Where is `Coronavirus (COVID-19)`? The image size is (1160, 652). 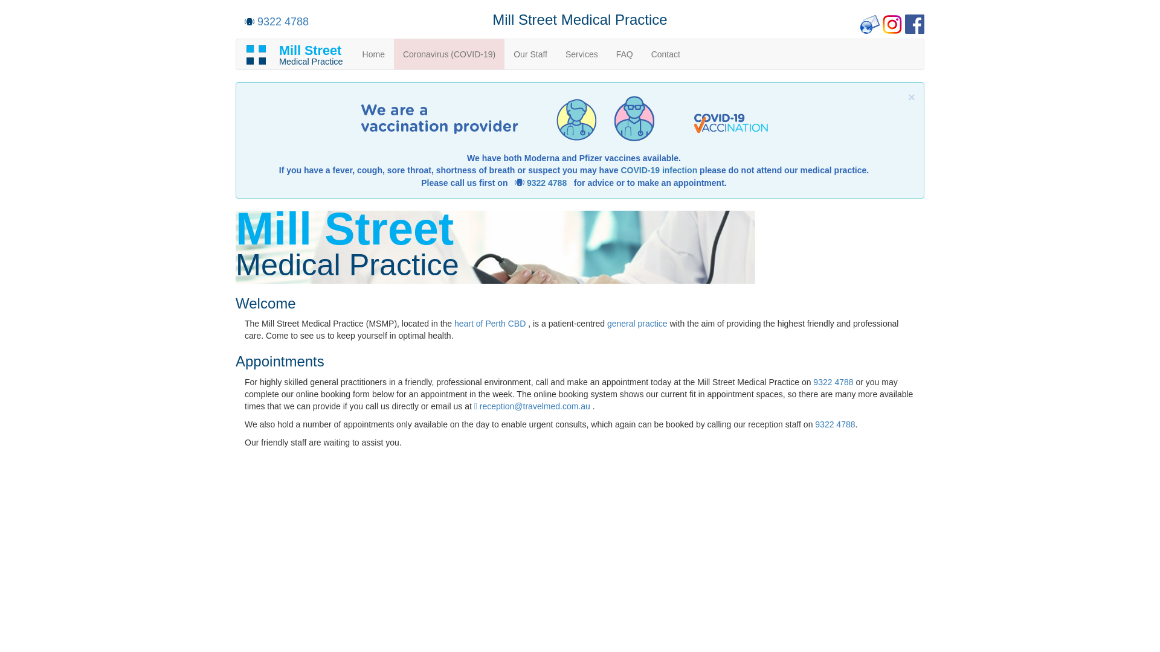
Coronavirus (COVID-19) is located at coordinates (449, 54).